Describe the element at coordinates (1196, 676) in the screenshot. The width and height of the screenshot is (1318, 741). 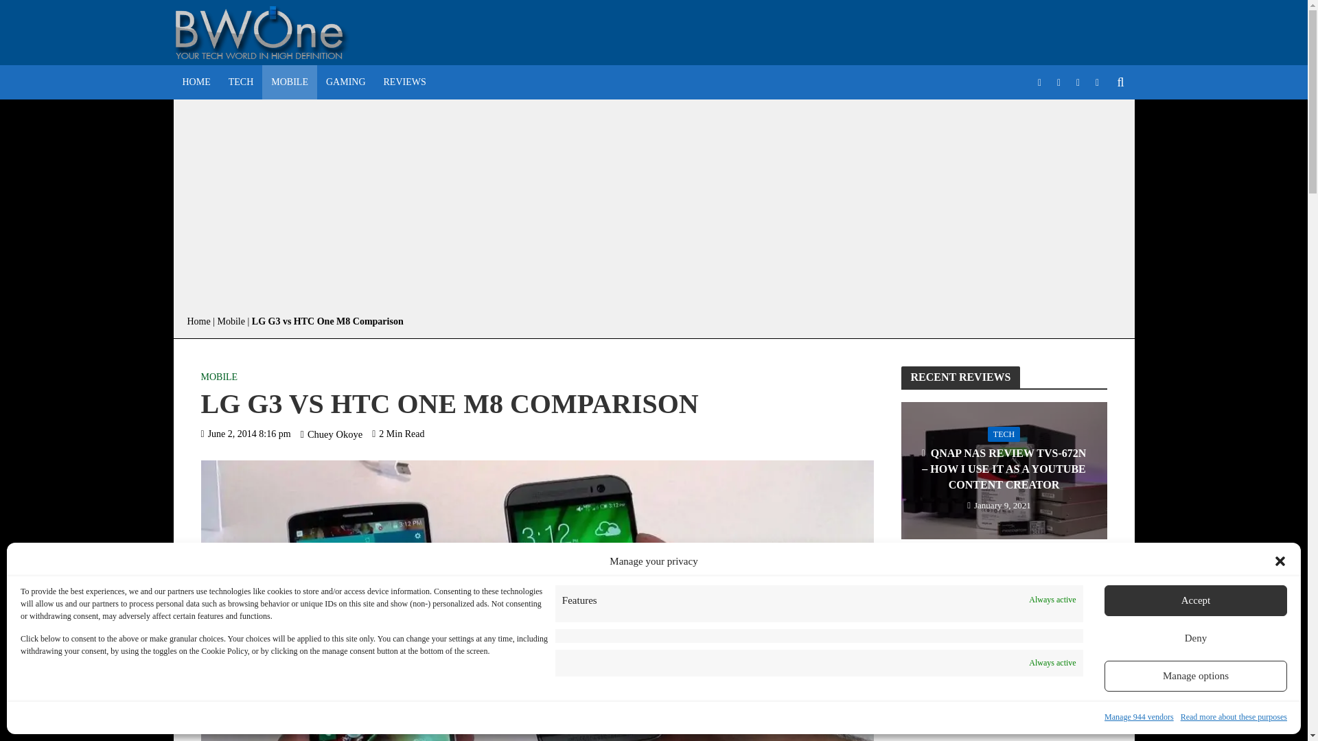
I see `Manage options` at that location.